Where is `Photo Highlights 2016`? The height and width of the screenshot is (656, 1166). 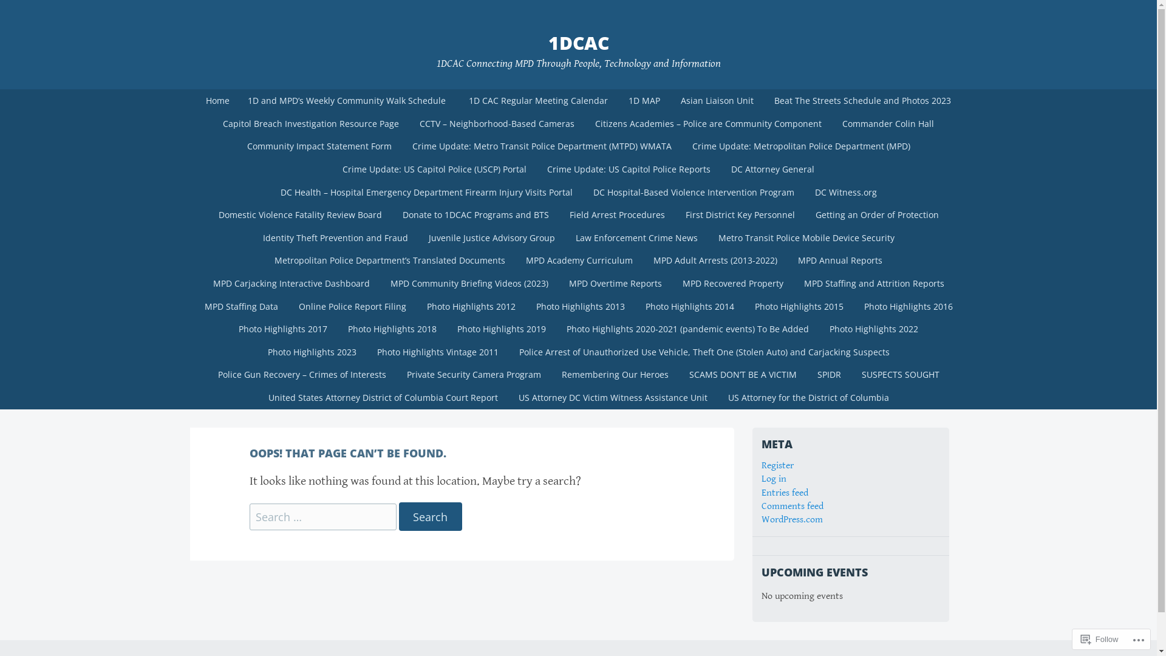 Photo Highlights 2016 is located at coordinates (909, 307).